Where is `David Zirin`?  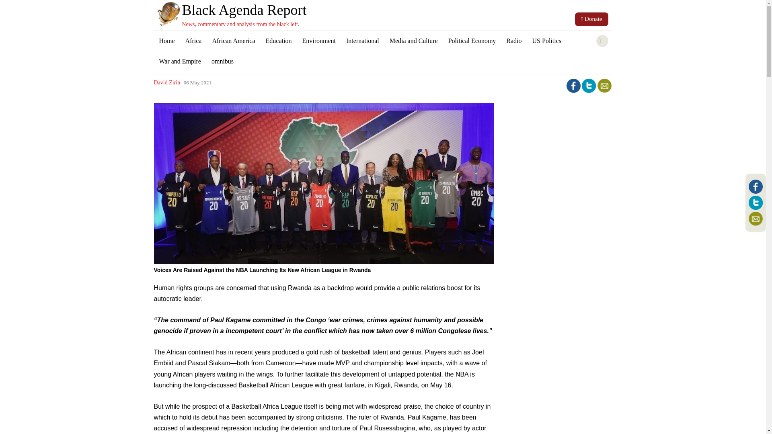
David Zirin is located at coordinates (166, 82).